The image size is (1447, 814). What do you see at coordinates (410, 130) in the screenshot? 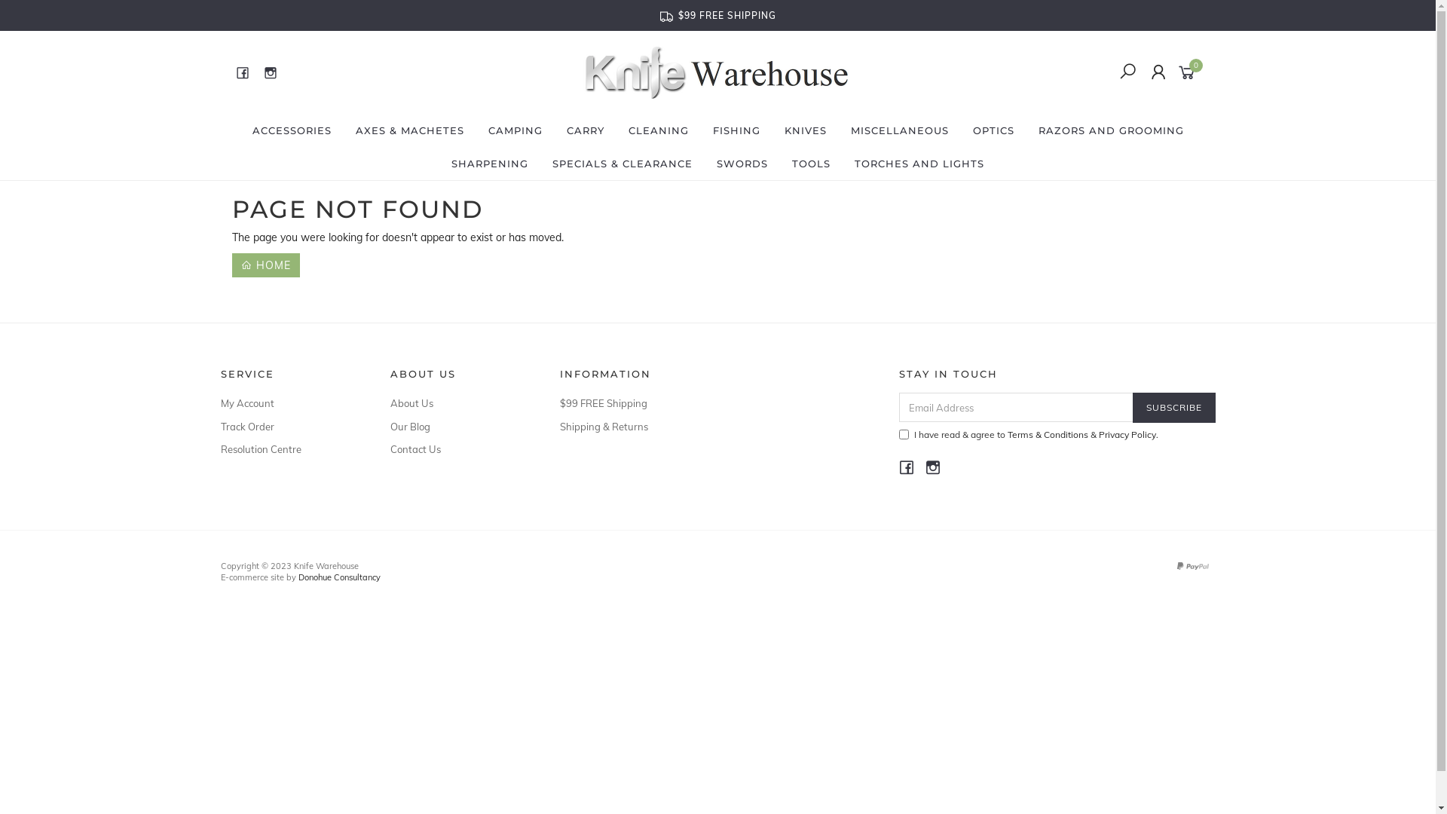
I see `AXES & MACHETES` at bounding box center [410, 130].